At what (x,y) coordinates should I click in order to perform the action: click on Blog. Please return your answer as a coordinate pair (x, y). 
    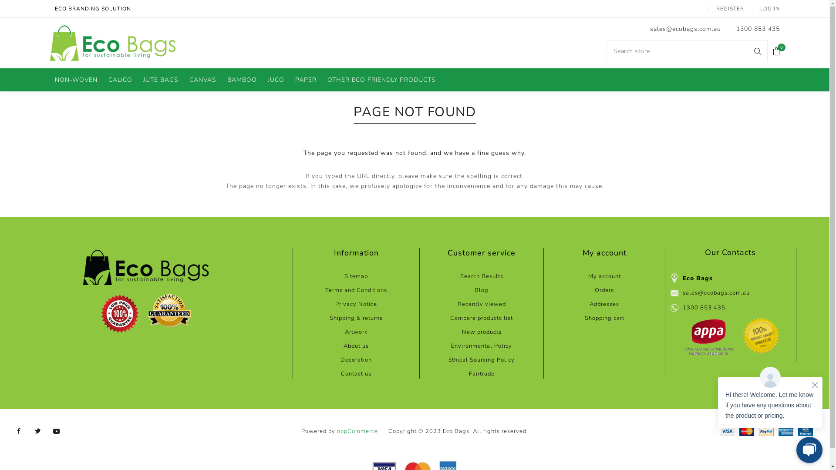
    Looking at the image, I should click on (482, 290).